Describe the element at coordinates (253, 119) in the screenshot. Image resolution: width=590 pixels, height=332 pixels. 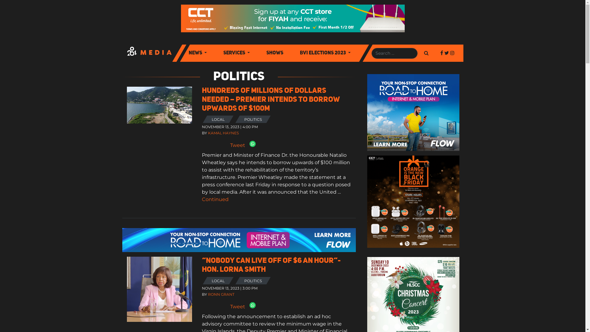
I see `POLITICS` at that location.